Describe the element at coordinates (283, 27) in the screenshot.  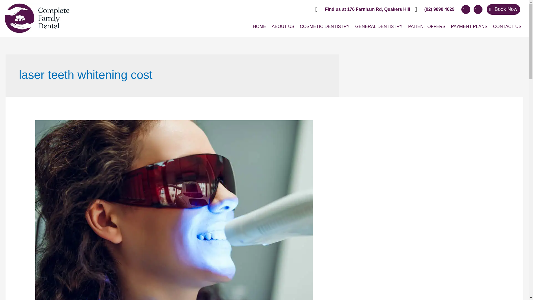
I see `ABOUT US` at that location.